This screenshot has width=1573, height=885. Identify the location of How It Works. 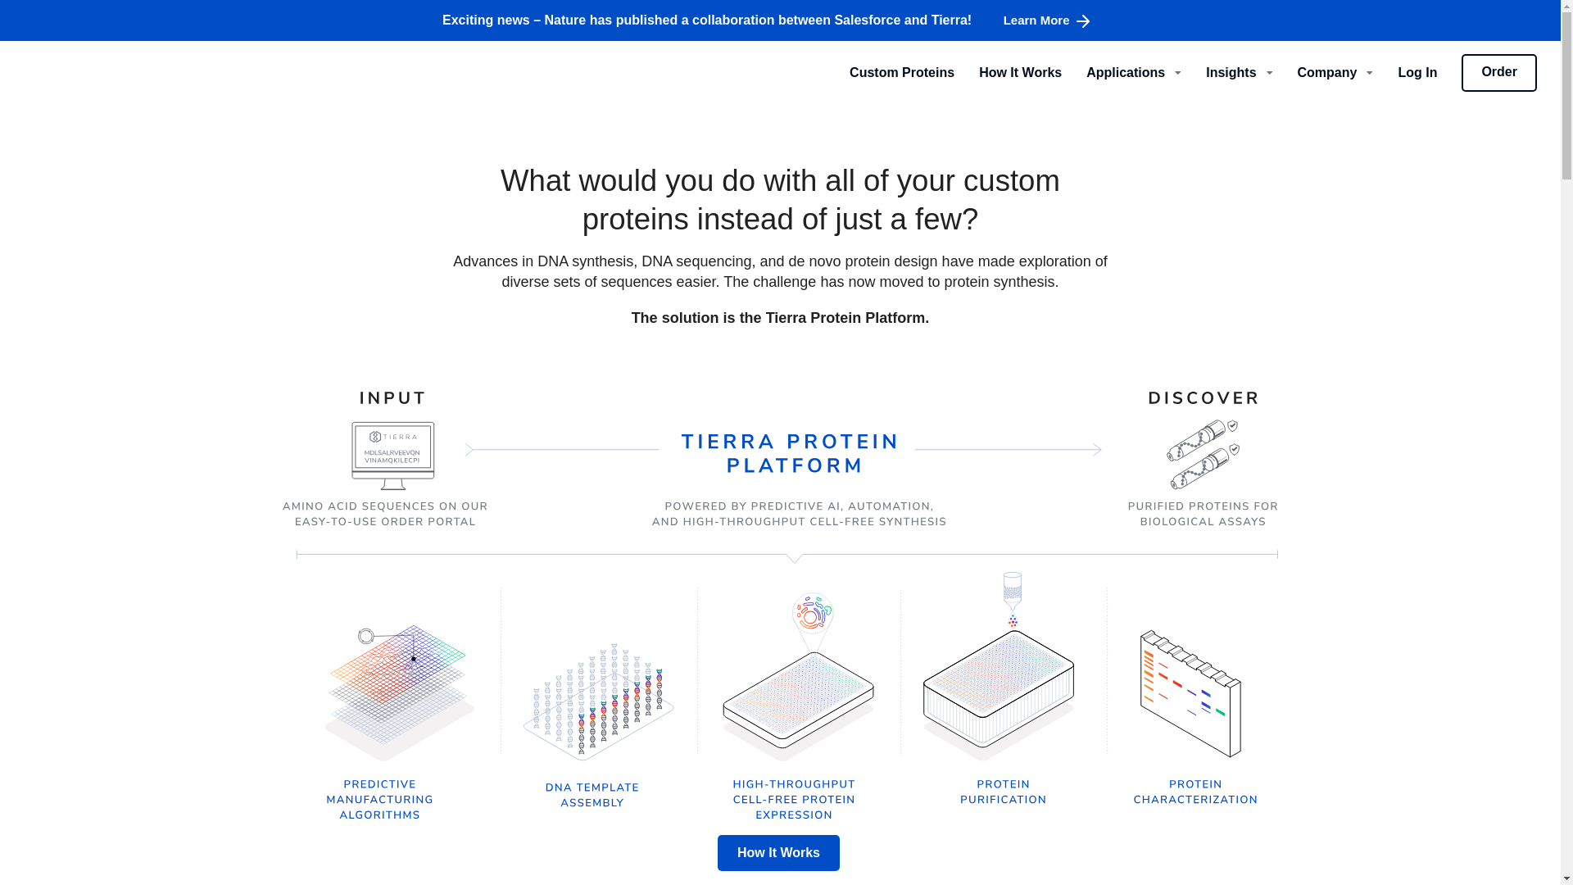
(778, 852).